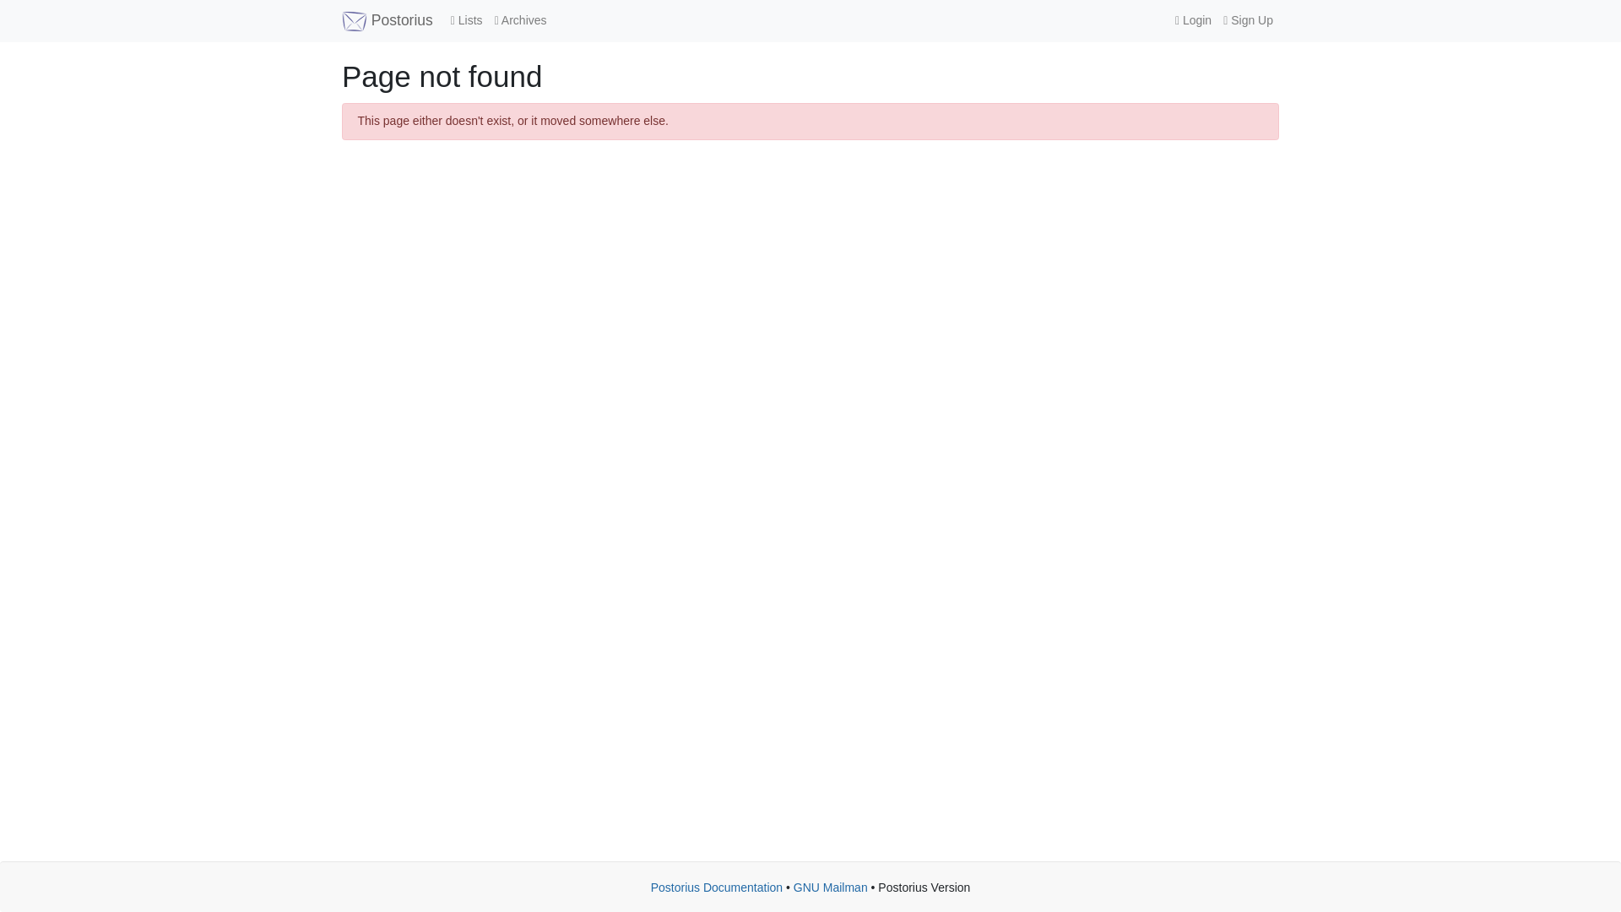 The image size is (1621, 912). Describe the element at coordinates (387, 20) in the screenshot. I see `Postorius` at that location.